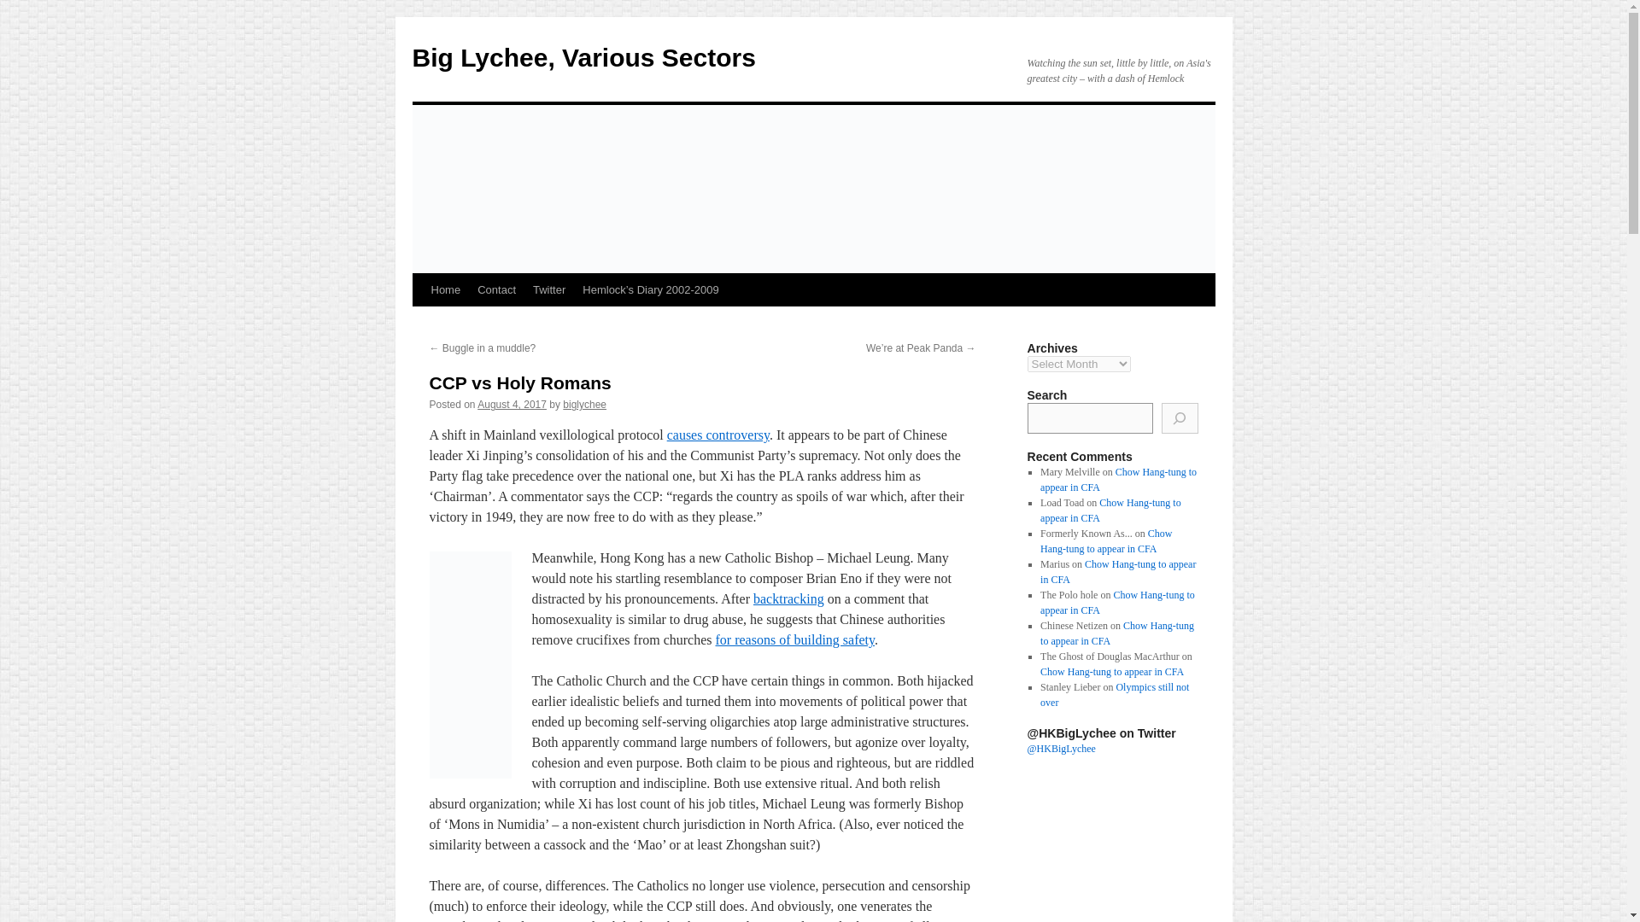 This screenshot has width=1640, height=922. I want to click on backtracking, so click(788, 598).